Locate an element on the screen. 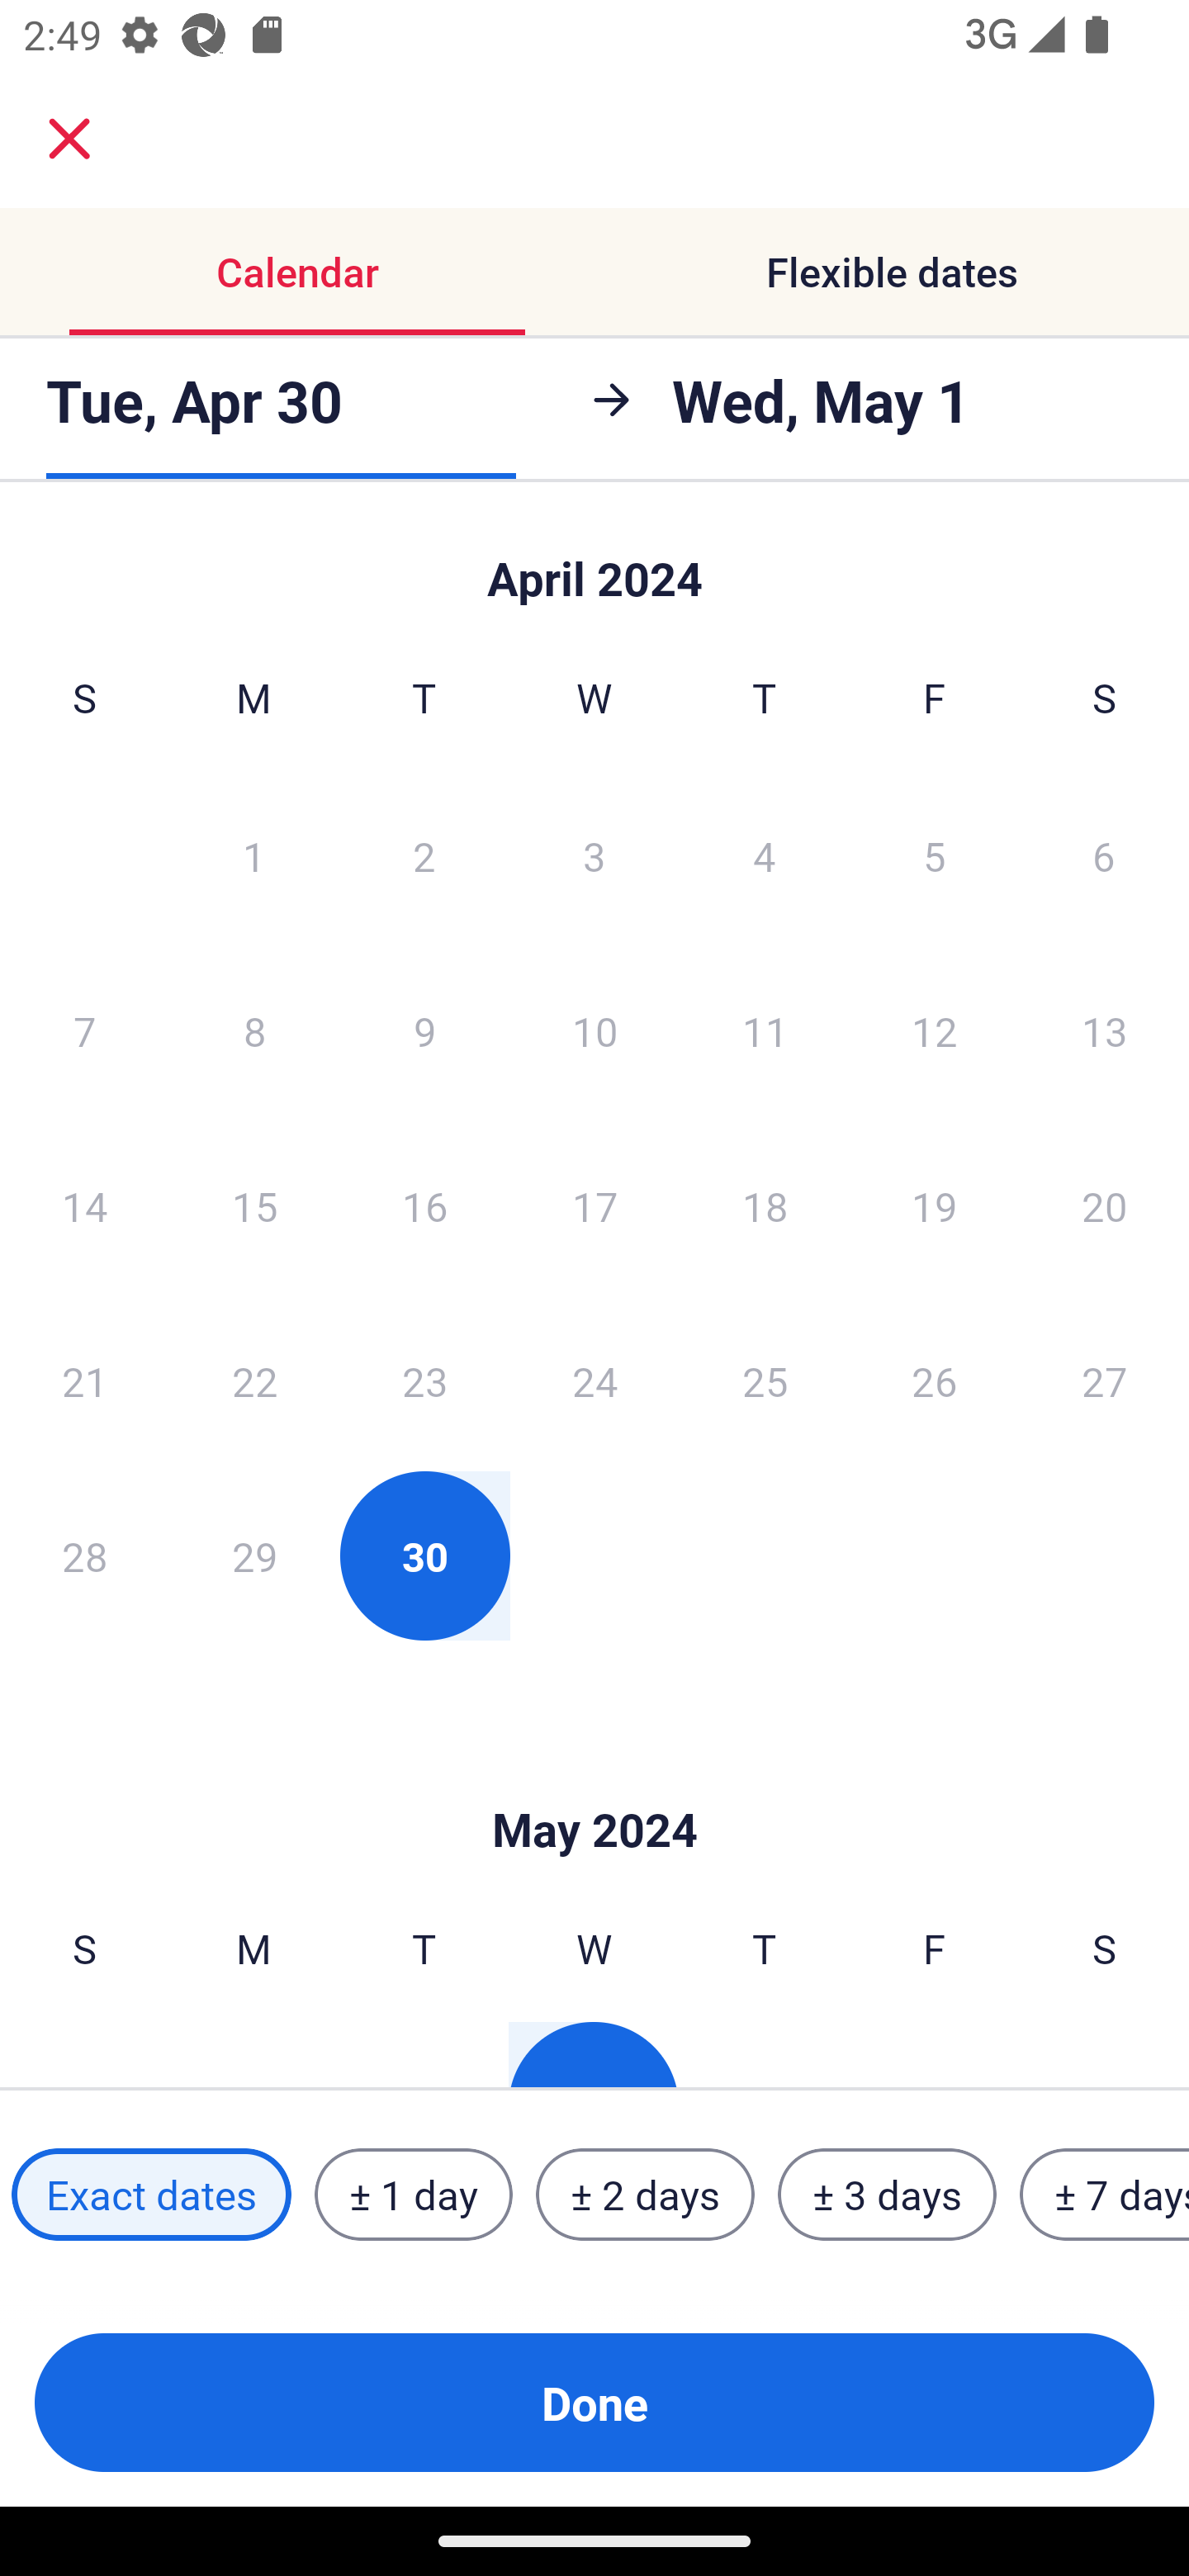  ± 1 day is located at coordinates (413, 2195).